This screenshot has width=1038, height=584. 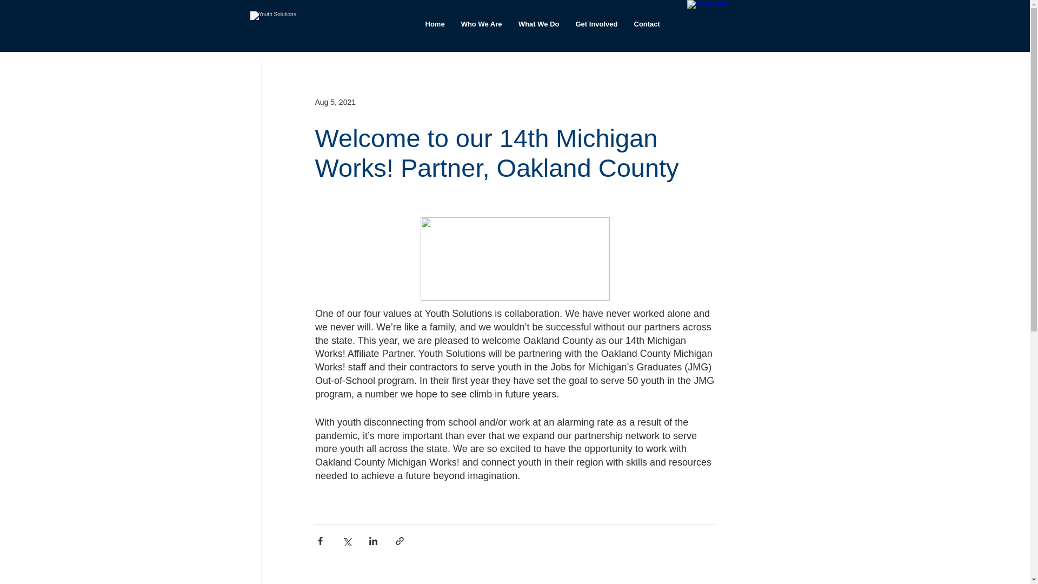 What do you see at coordinates (435, 24) in the screenshot?
I see `Home` at bounding box center [435, 24].